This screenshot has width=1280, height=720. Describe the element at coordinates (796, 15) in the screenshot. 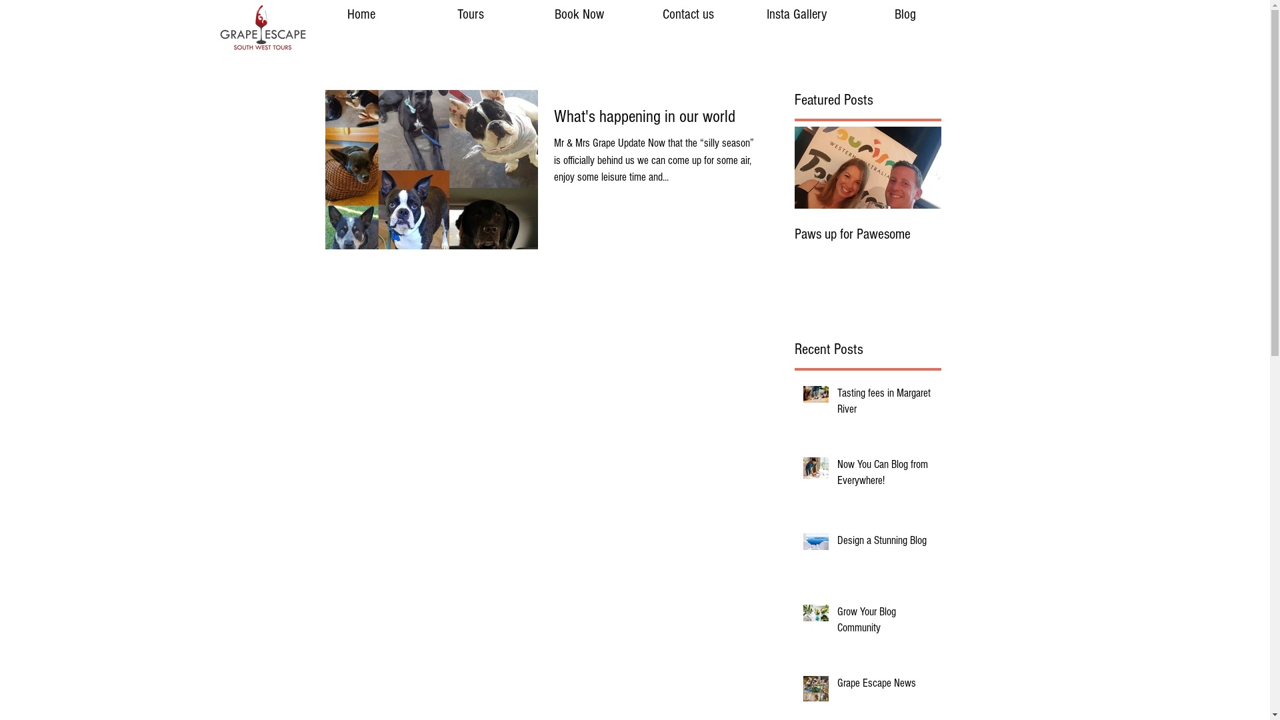

I see `Insta Gallery` at that location.